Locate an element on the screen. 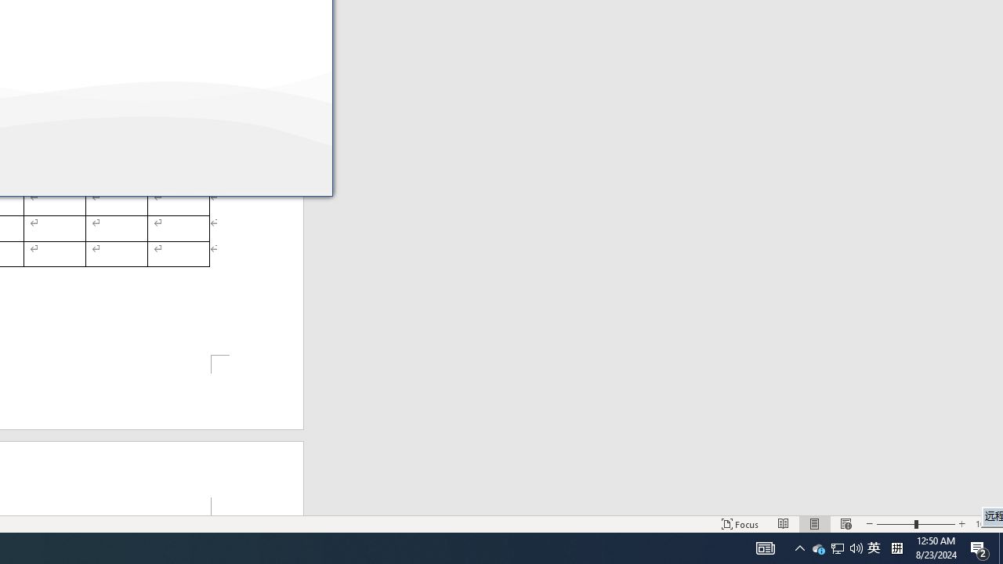  AutomationID: 4105 is located at coordinates (838, 548).